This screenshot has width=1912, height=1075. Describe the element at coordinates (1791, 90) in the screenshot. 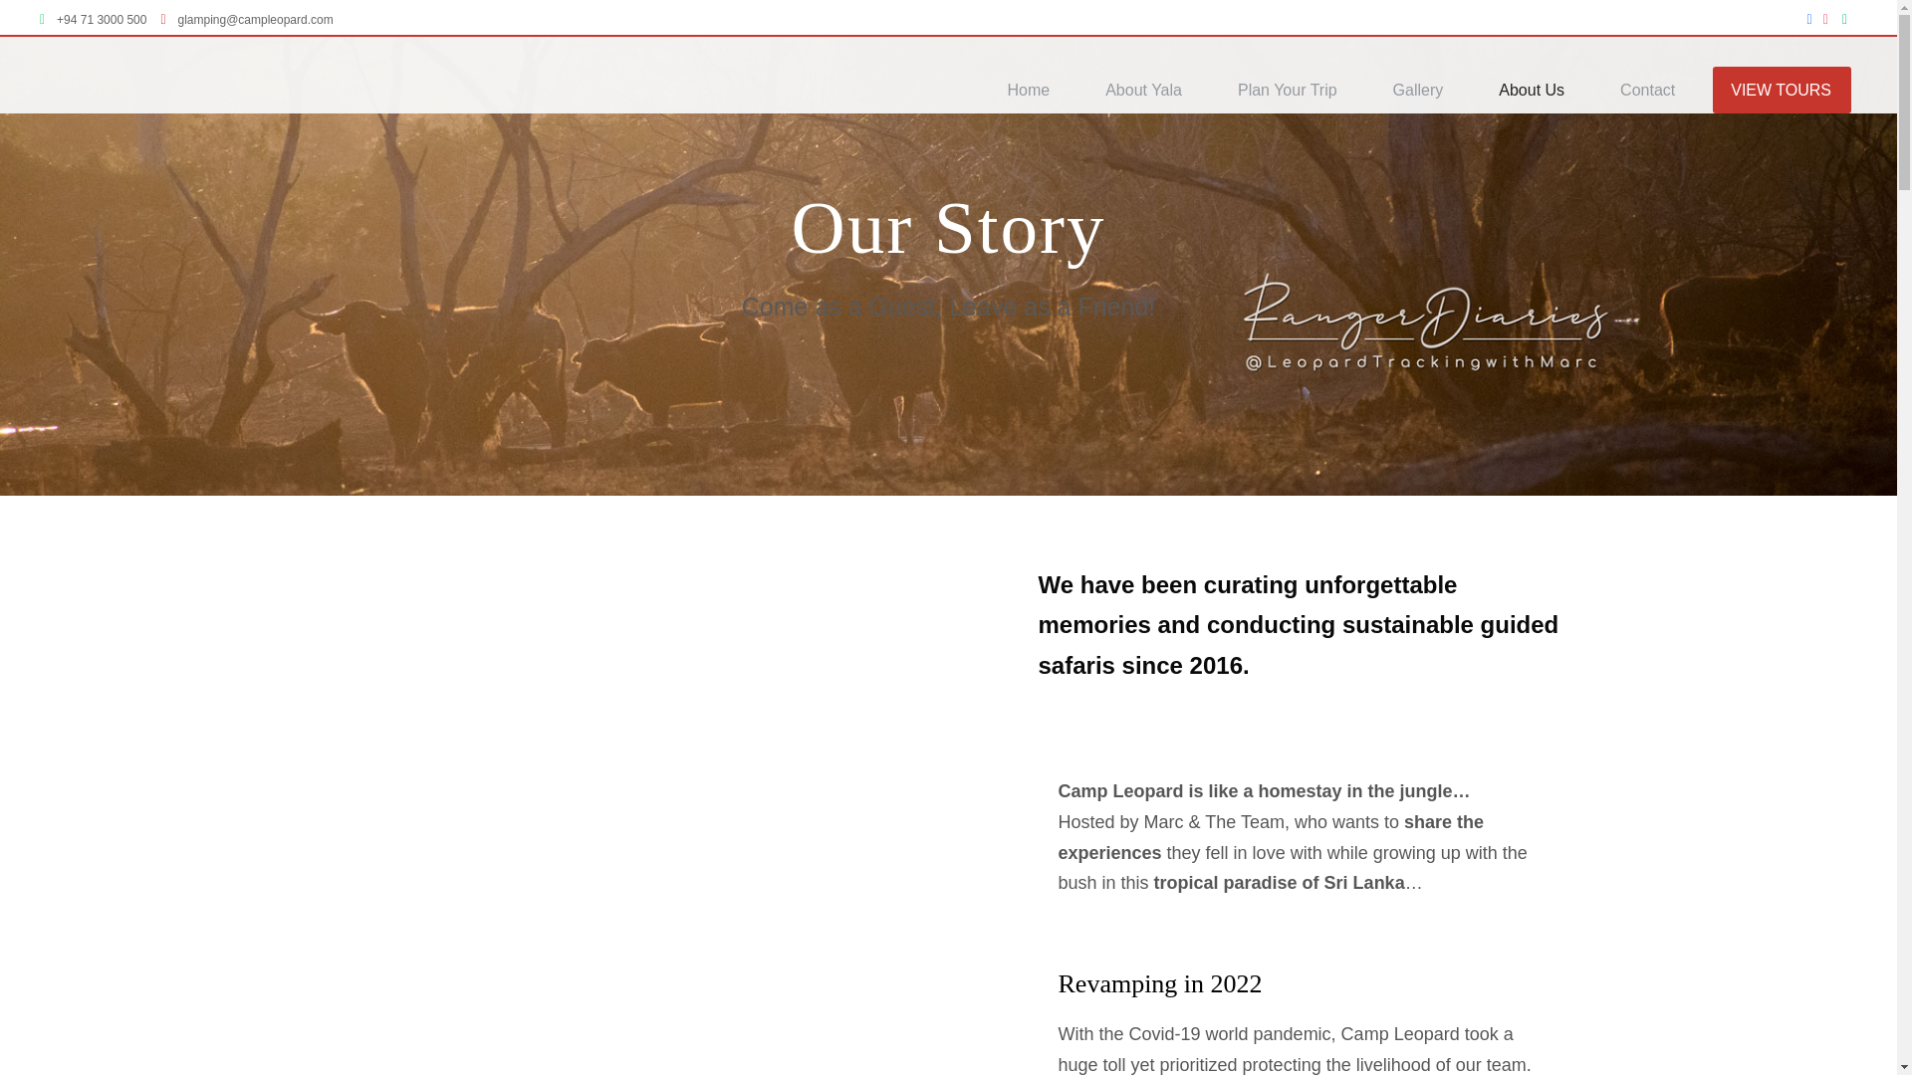

I see `VIEW TOURS` at that location.